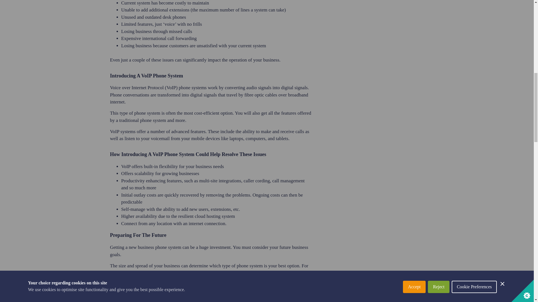 This screenshot has height=302, width=538. I want to click on Reject, so click(438, 6).